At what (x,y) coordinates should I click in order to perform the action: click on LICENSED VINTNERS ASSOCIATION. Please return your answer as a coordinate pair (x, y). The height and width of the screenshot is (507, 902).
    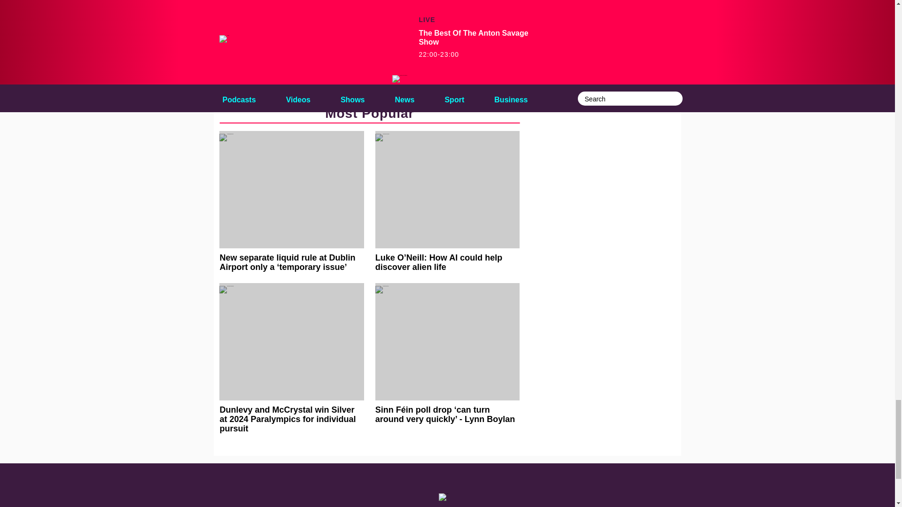
    Looking at the image, I should click on (280, 71).